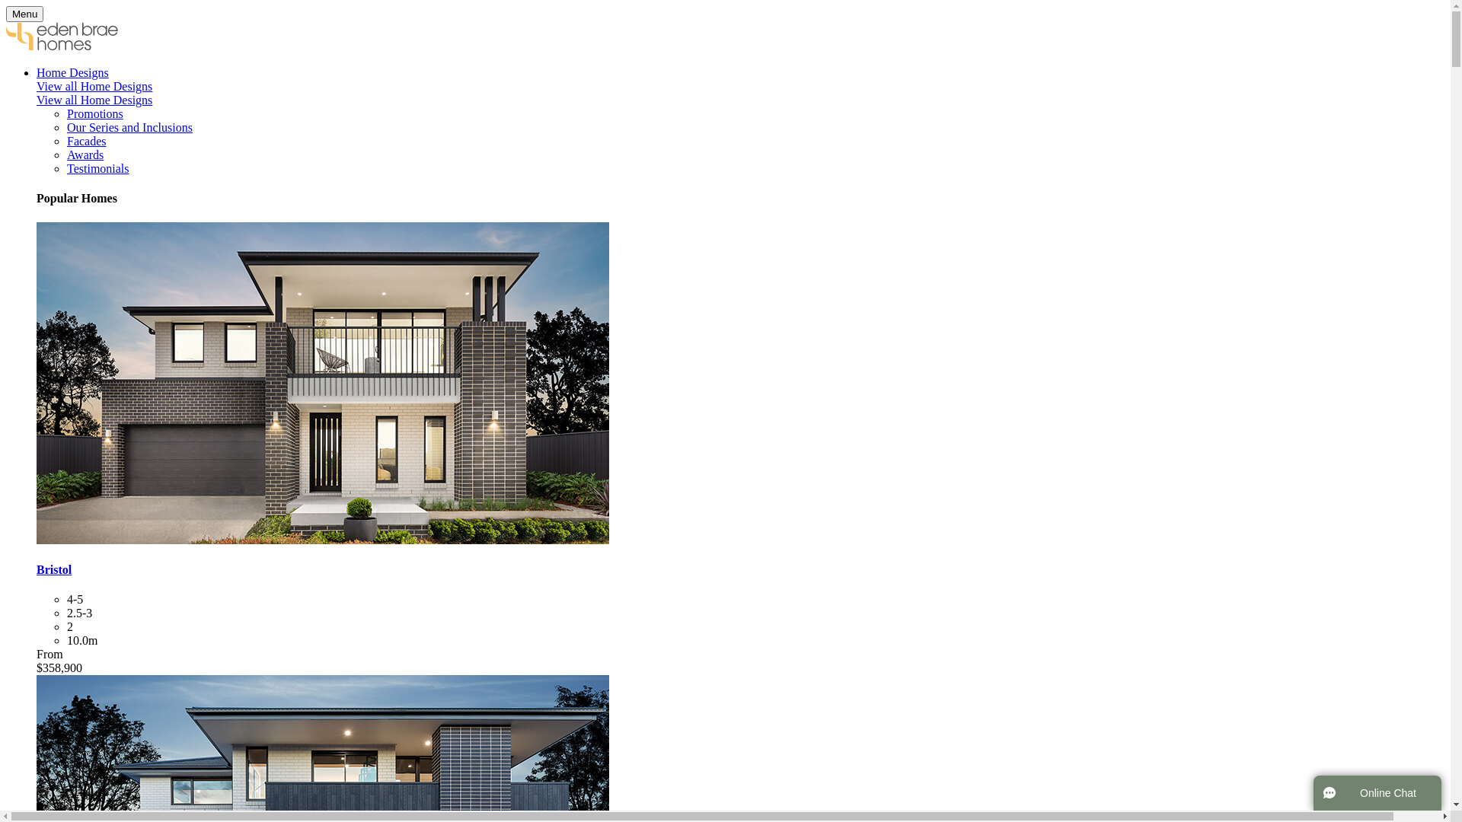  Describe the element at coordinates (129, 128) in the screenshot. I see `Our Series and Inclusions` at that location.